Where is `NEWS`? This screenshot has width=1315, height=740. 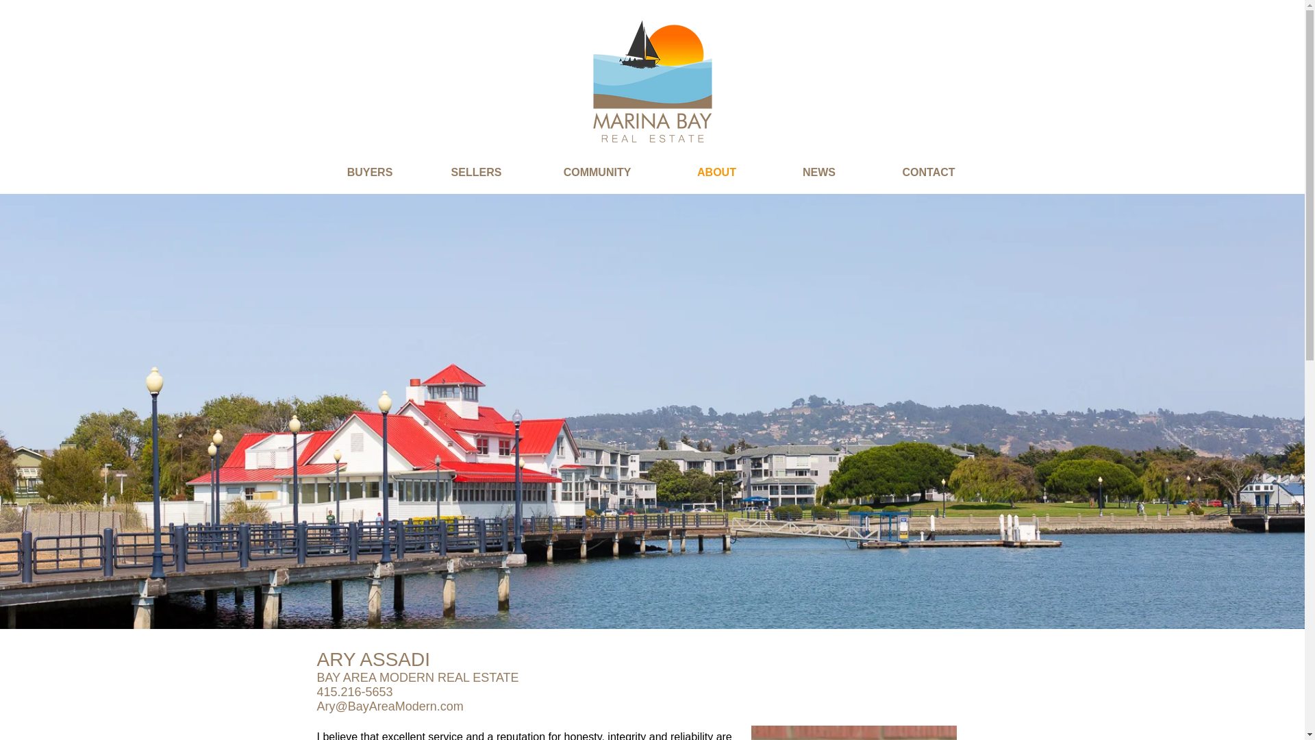
NEWS is located at coordinates (818, 172).